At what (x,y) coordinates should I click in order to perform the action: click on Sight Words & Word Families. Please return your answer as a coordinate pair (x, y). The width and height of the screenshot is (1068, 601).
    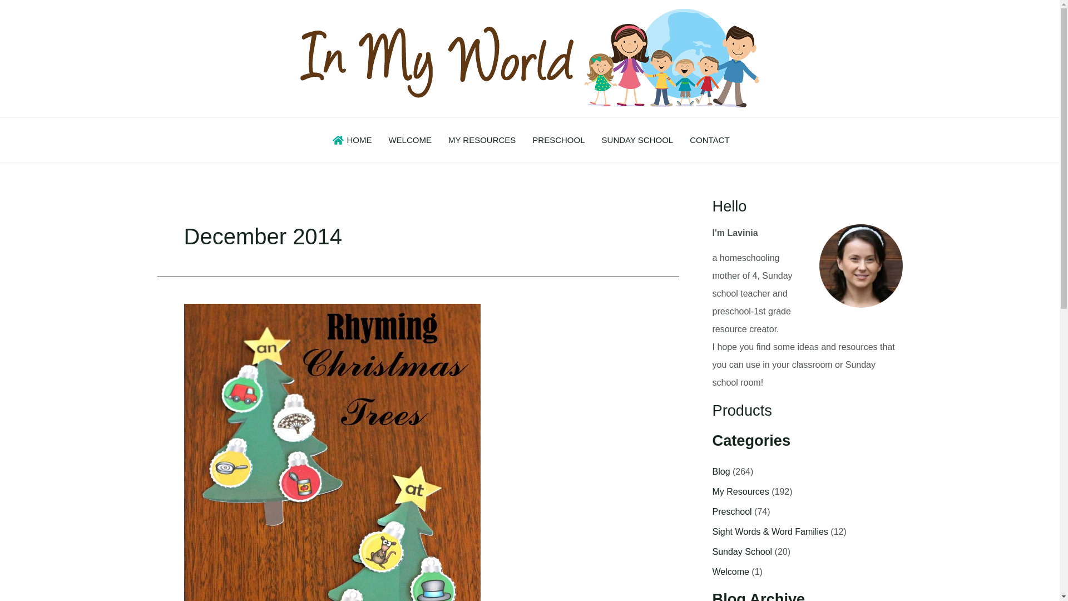
    Looking at the image, I should click on (770, 532).